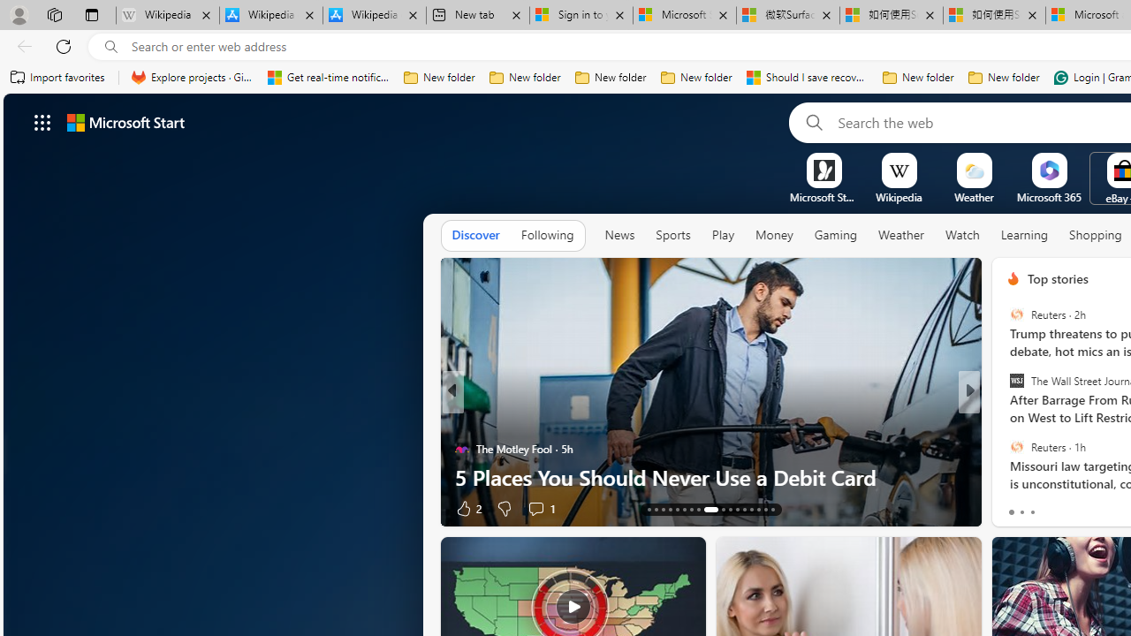 The image size is (1131, 636). Describe the element at coordinates (698, 509) in the screenshot. I see `AutomationID: tab-20` at that location.